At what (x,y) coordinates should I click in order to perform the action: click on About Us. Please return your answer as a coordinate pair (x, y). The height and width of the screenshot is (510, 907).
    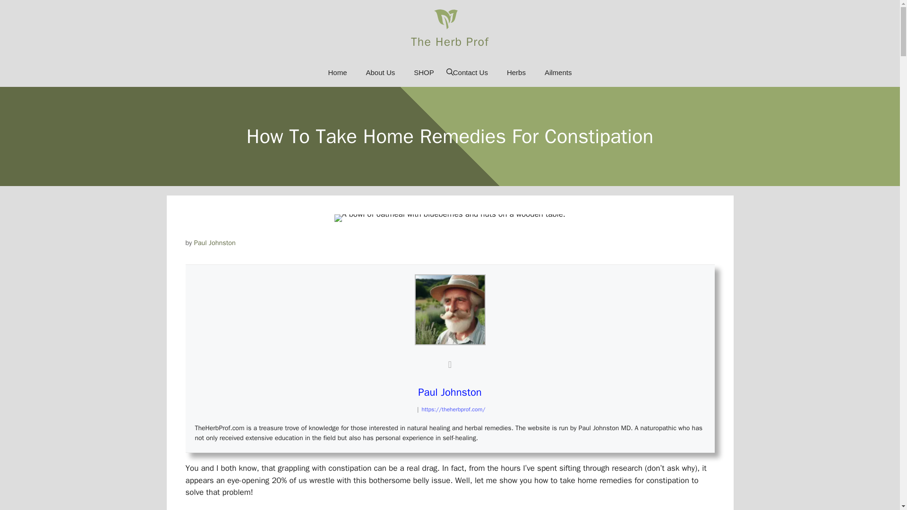
    Looking at the image, I should click on (380, 73).